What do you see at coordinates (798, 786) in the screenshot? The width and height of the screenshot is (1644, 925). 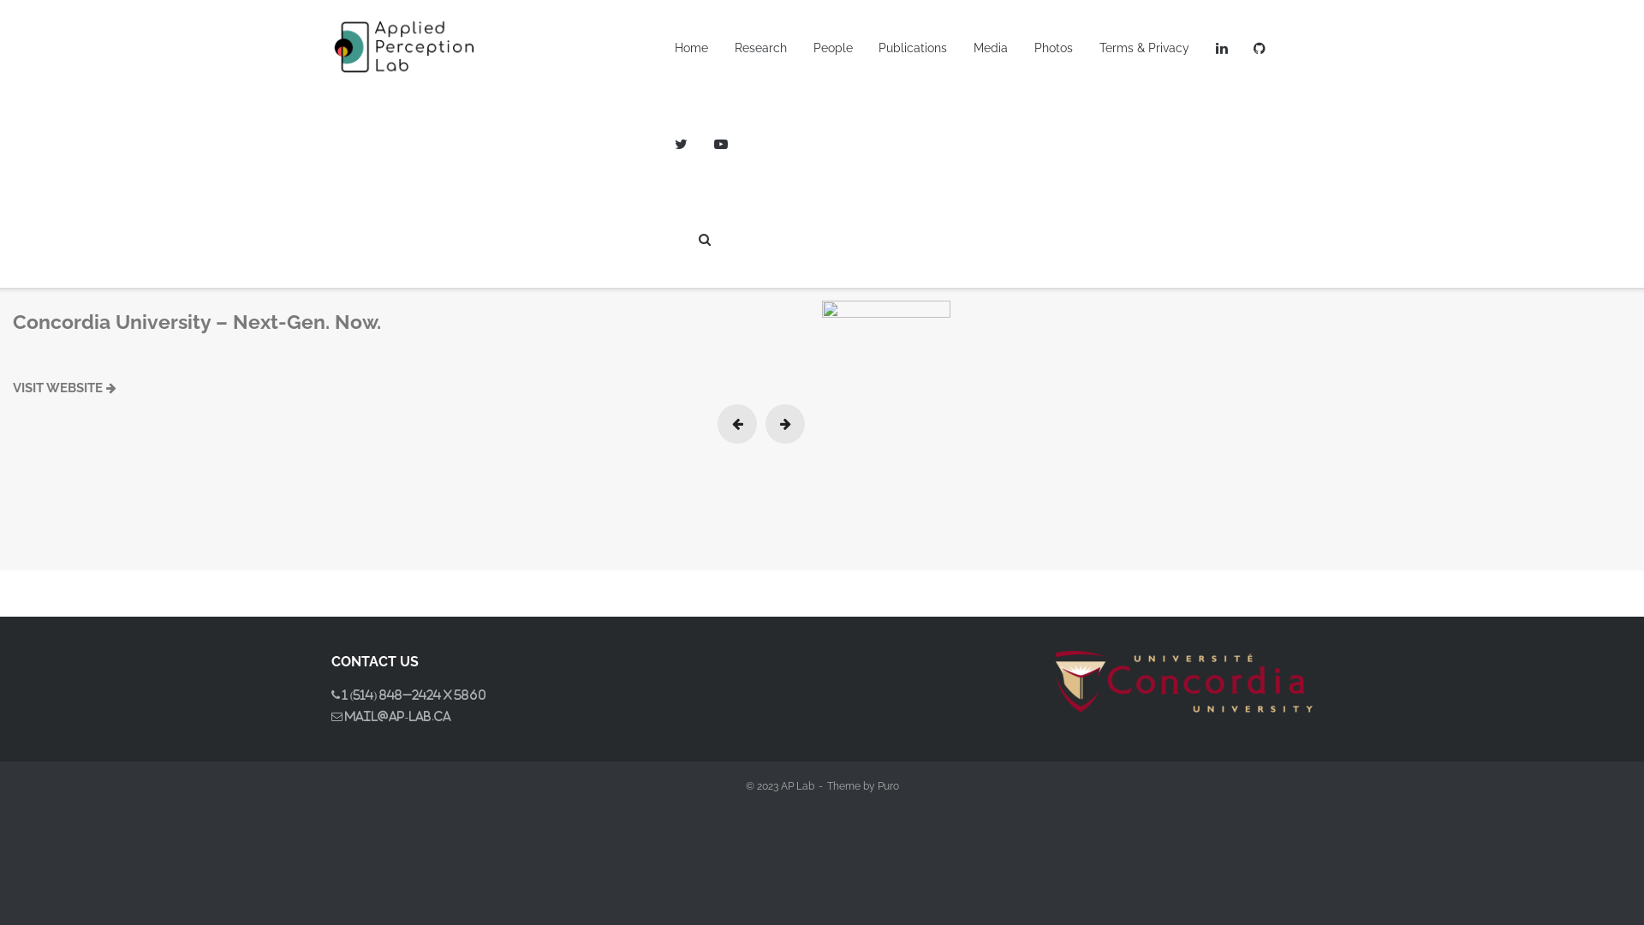 I see `AP Lab` at bounding box center [798, 786].